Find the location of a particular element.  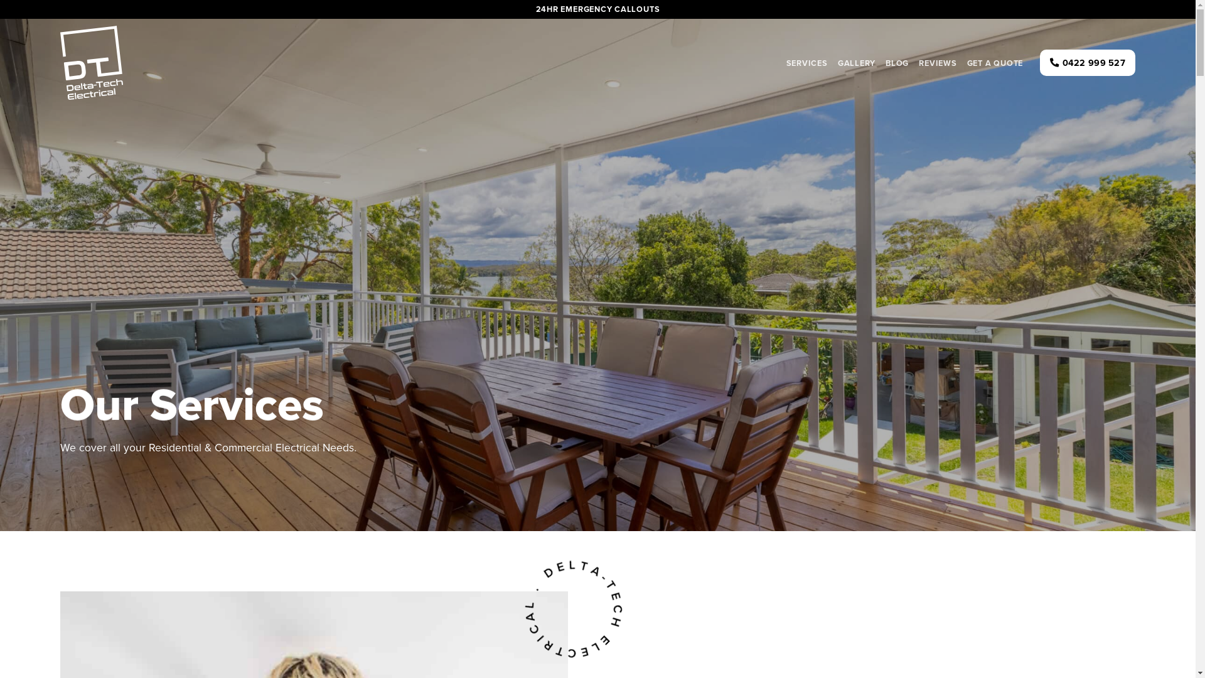

GET A QUOTE is located at coordinates (995, 63).